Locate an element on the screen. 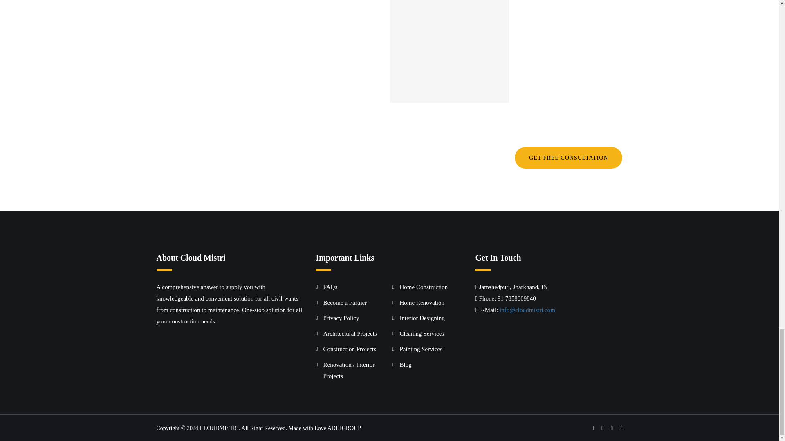 The width and height of the screenshot is (785, 441). Become a Partner is located at coordinates (344, 303).